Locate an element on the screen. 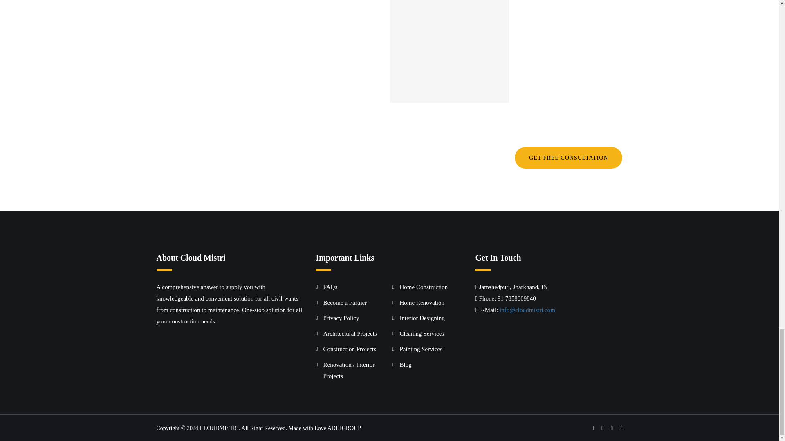 The width and height of the screenshot is (785, 441). Become a Partner is located at coordinates (344, 303).